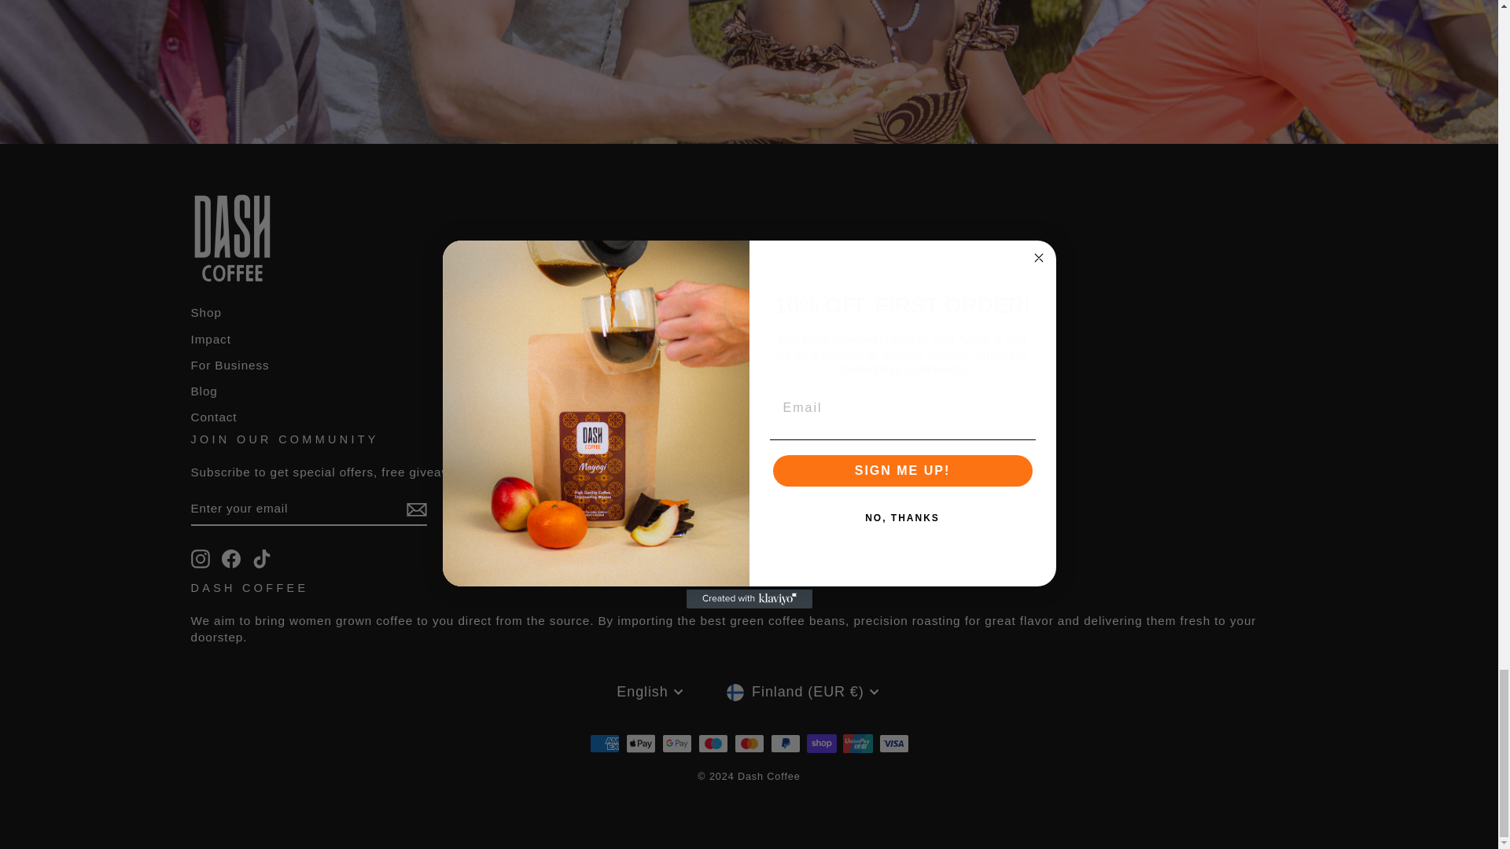 This screenshot has width=1510, height=849. What do you see at coordinates (713, 744) in the screenshot?
I see `Maestro` at bounding box center [713, 744].